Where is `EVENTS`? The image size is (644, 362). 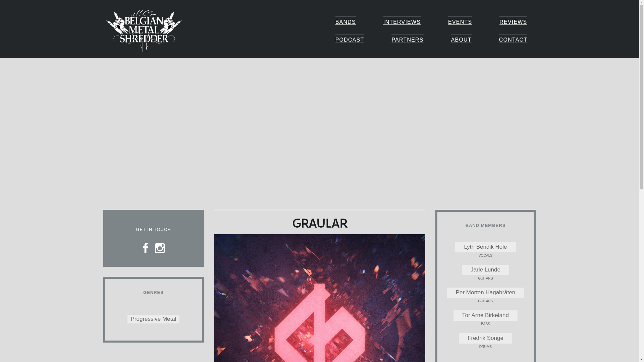 EVENTS is located at coordinates (460, 21).